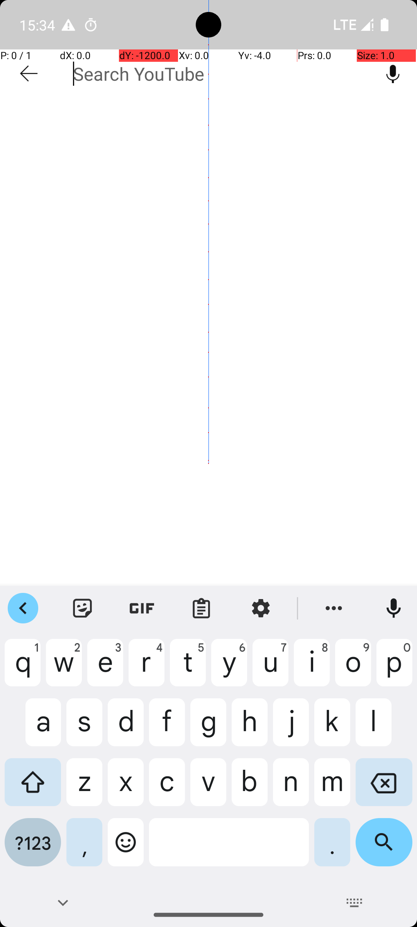 The image size is (417, 927). Describe the element at coordinates (22, 669) in the screenshot. I see `q` at that location.